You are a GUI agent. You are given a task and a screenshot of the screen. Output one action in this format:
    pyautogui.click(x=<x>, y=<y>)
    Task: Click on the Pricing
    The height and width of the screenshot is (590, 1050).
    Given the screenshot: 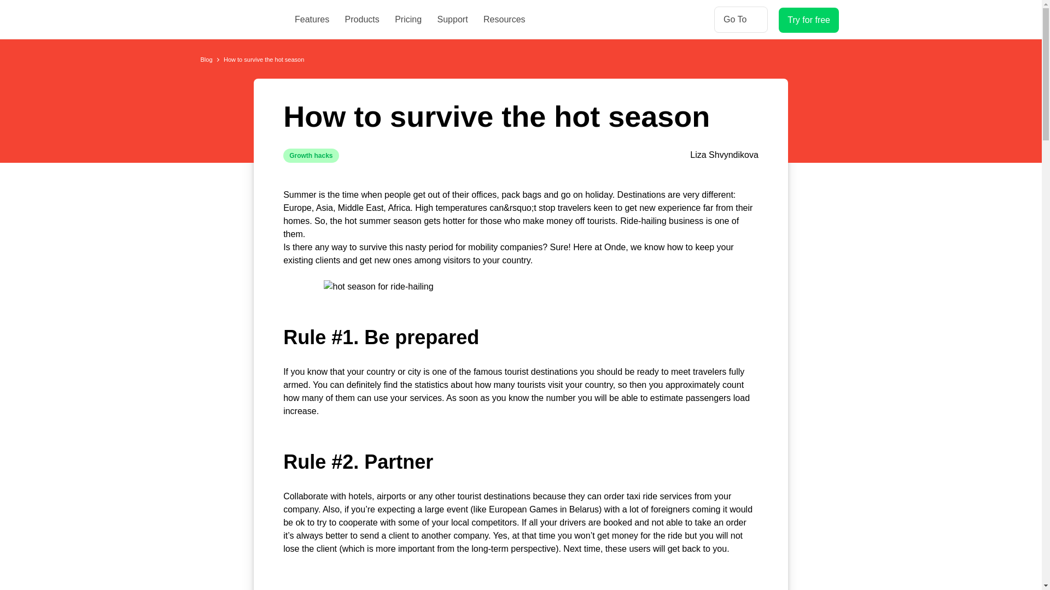 What is the action you would take?
    pyautogui.click(x=408, y=19)
    